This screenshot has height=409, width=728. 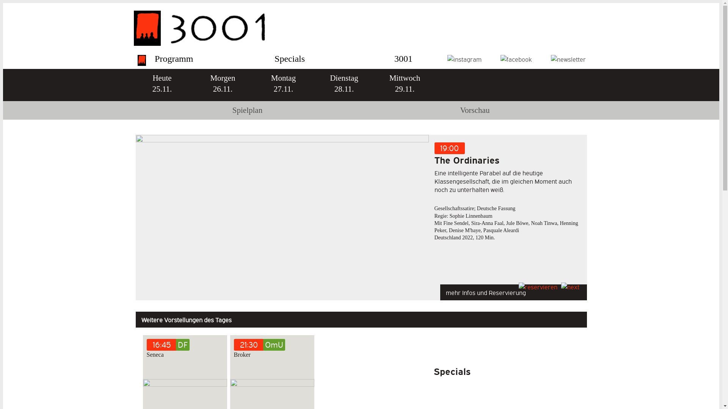 I want to click on 3001, so click(x=403, y=59).